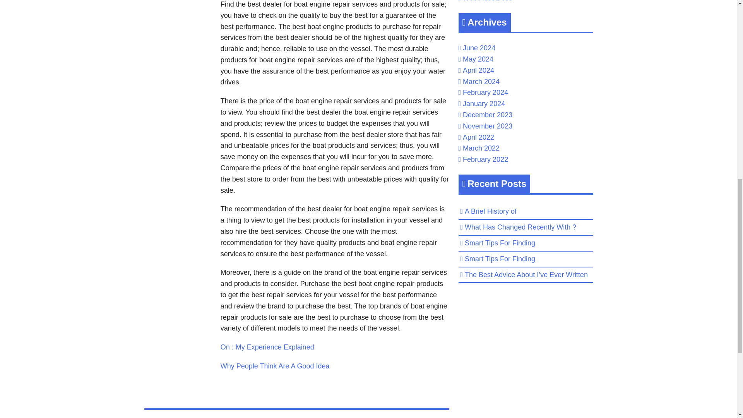 This screenshot has width=743, height=418. What do you see at coordinates (488, 1) in the screenshot?
I see `Web Resources` at bounding box center [488, 1].